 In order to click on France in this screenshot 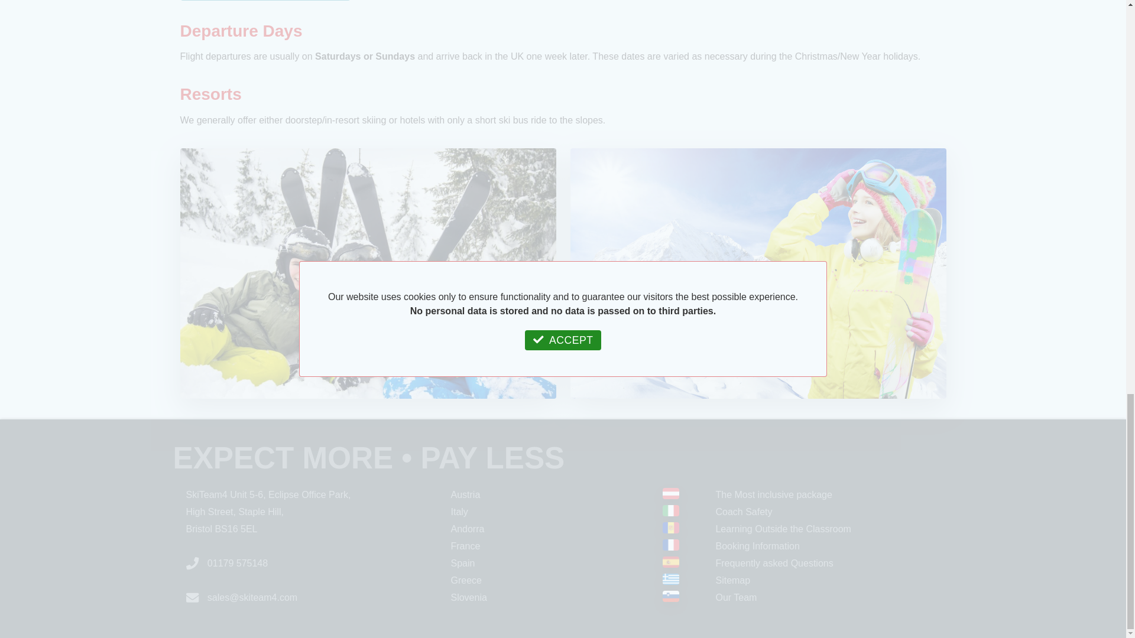, I will do `click(465, 546)`.